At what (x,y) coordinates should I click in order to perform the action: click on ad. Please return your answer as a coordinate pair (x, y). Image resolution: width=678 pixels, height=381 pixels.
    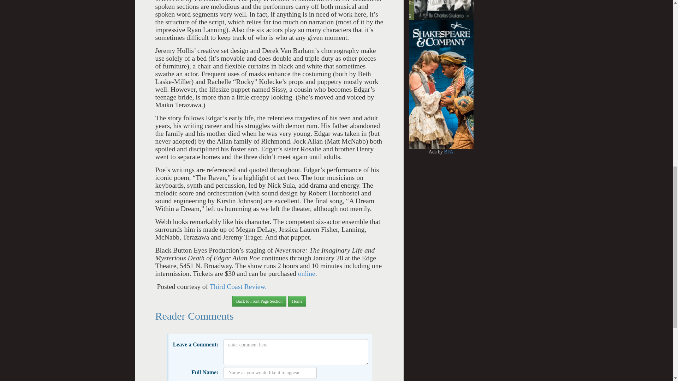
    Looking at the image, I should click on (377, 2).